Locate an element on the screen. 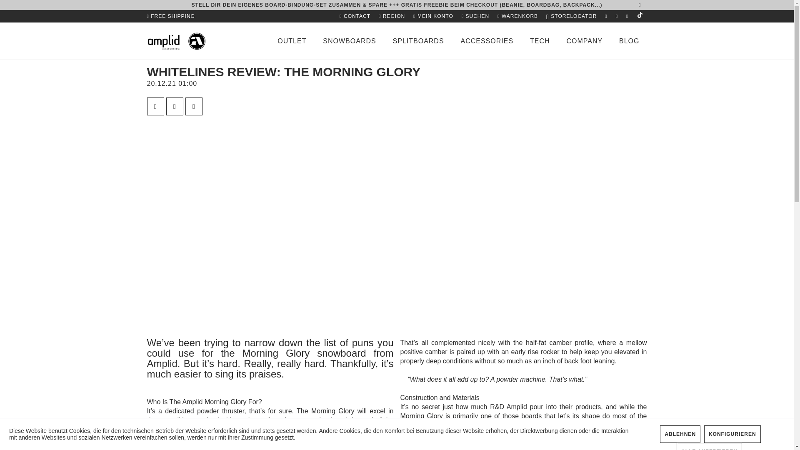 This screenshot has height=450, width=800. ACCESSORIES is located at coordinates (571, 16).